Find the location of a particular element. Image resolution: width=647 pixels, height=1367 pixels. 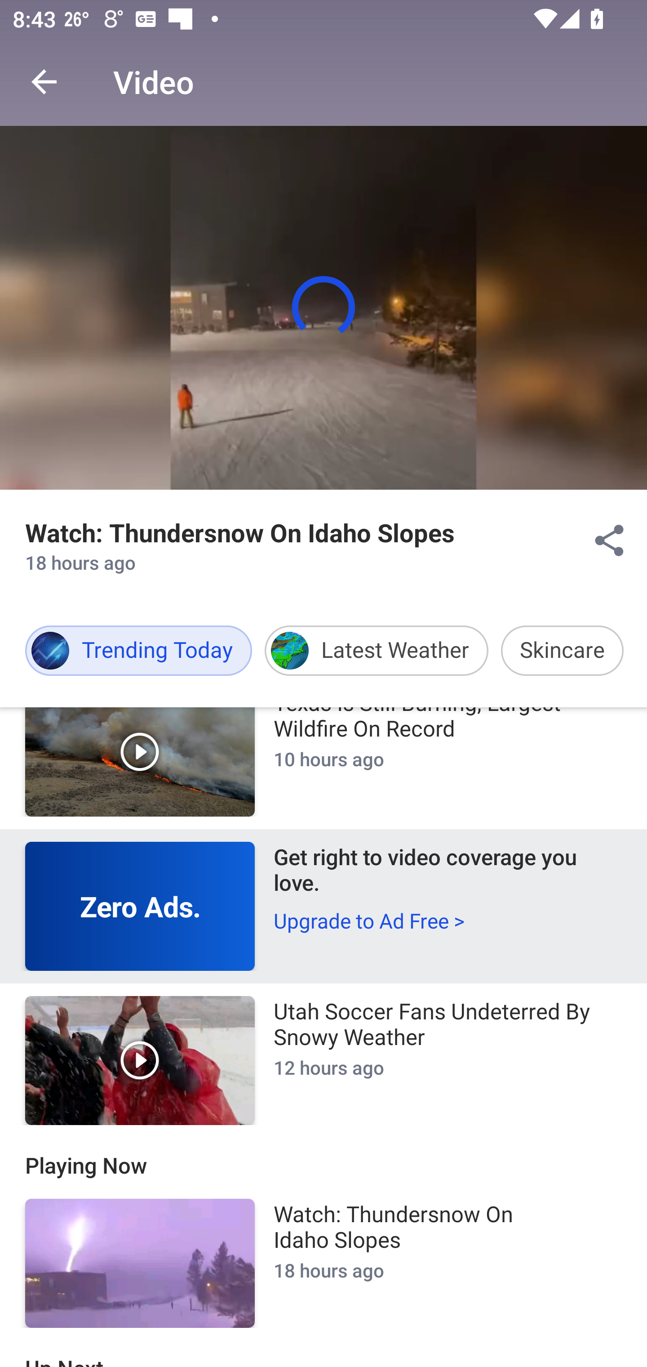

Share the Watch: Thundersnow On Idaho Slopes video is located at coordinates (609, 541).